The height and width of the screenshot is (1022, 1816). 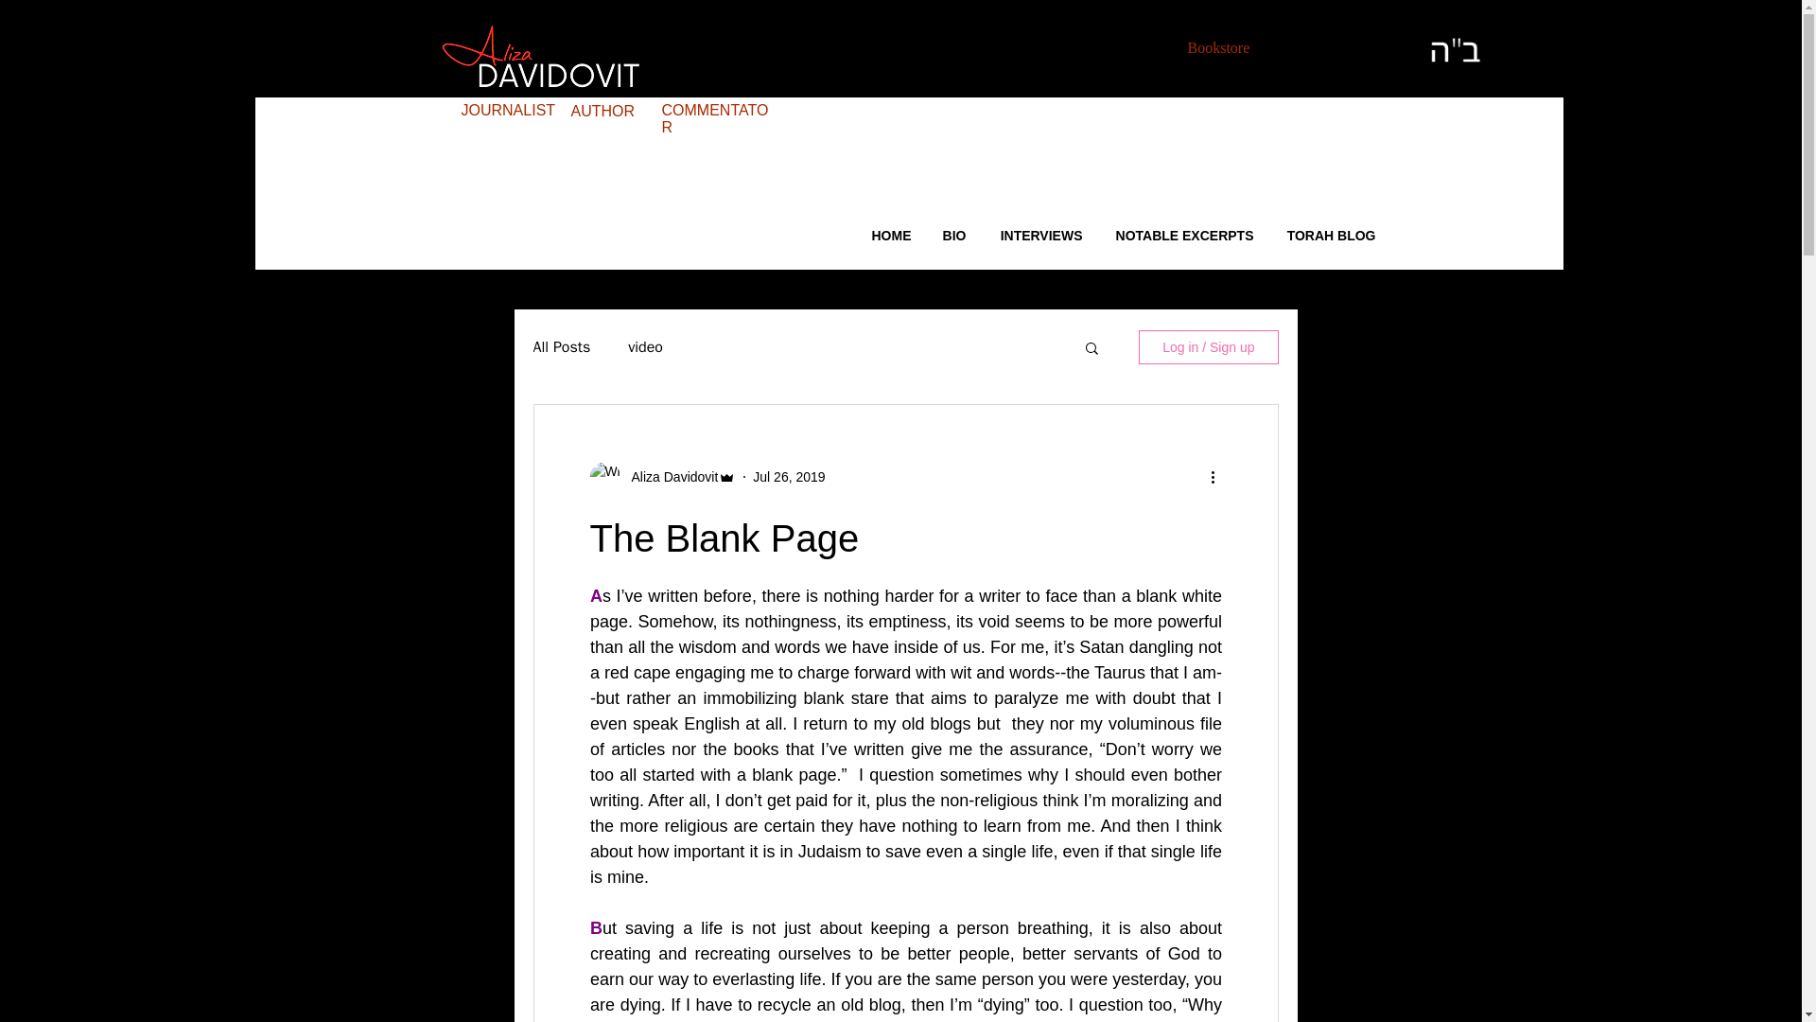 I want to click on All Posts, so click(x=562, y=346).